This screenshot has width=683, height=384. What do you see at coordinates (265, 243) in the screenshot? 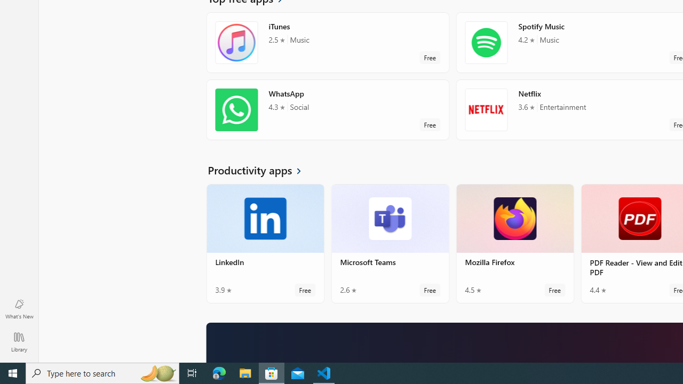
I see `LinkedIn. Average rating of 3.9 out of five stars. Free  ` at bounding box center [265, 243].